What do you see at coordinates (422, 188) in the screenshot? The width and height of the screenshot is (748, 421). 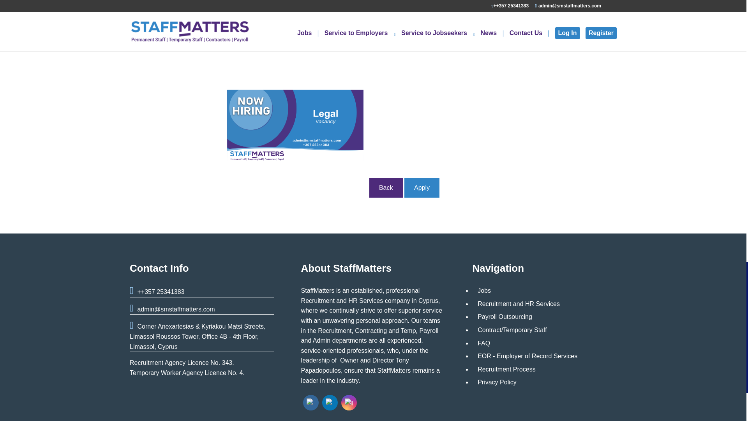 I see `Apply` at bounding box center [422, 188].